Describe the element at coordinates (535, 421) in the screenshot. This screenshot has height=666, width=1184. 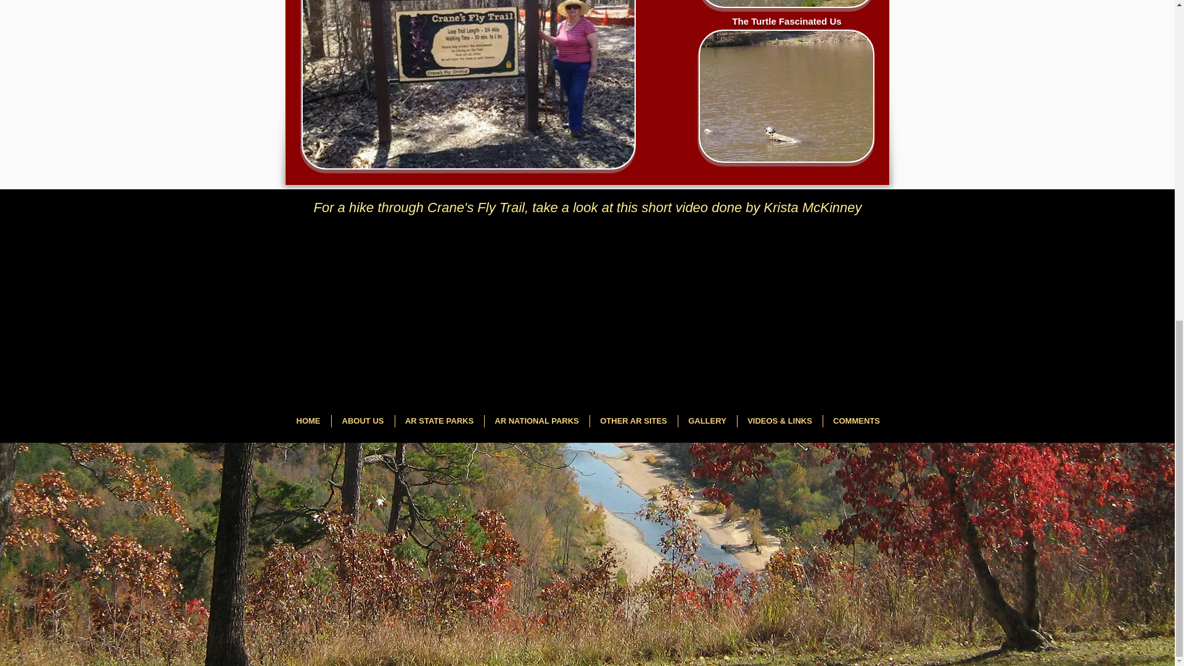
I see `AR NATIONAL PARKS` at that location.